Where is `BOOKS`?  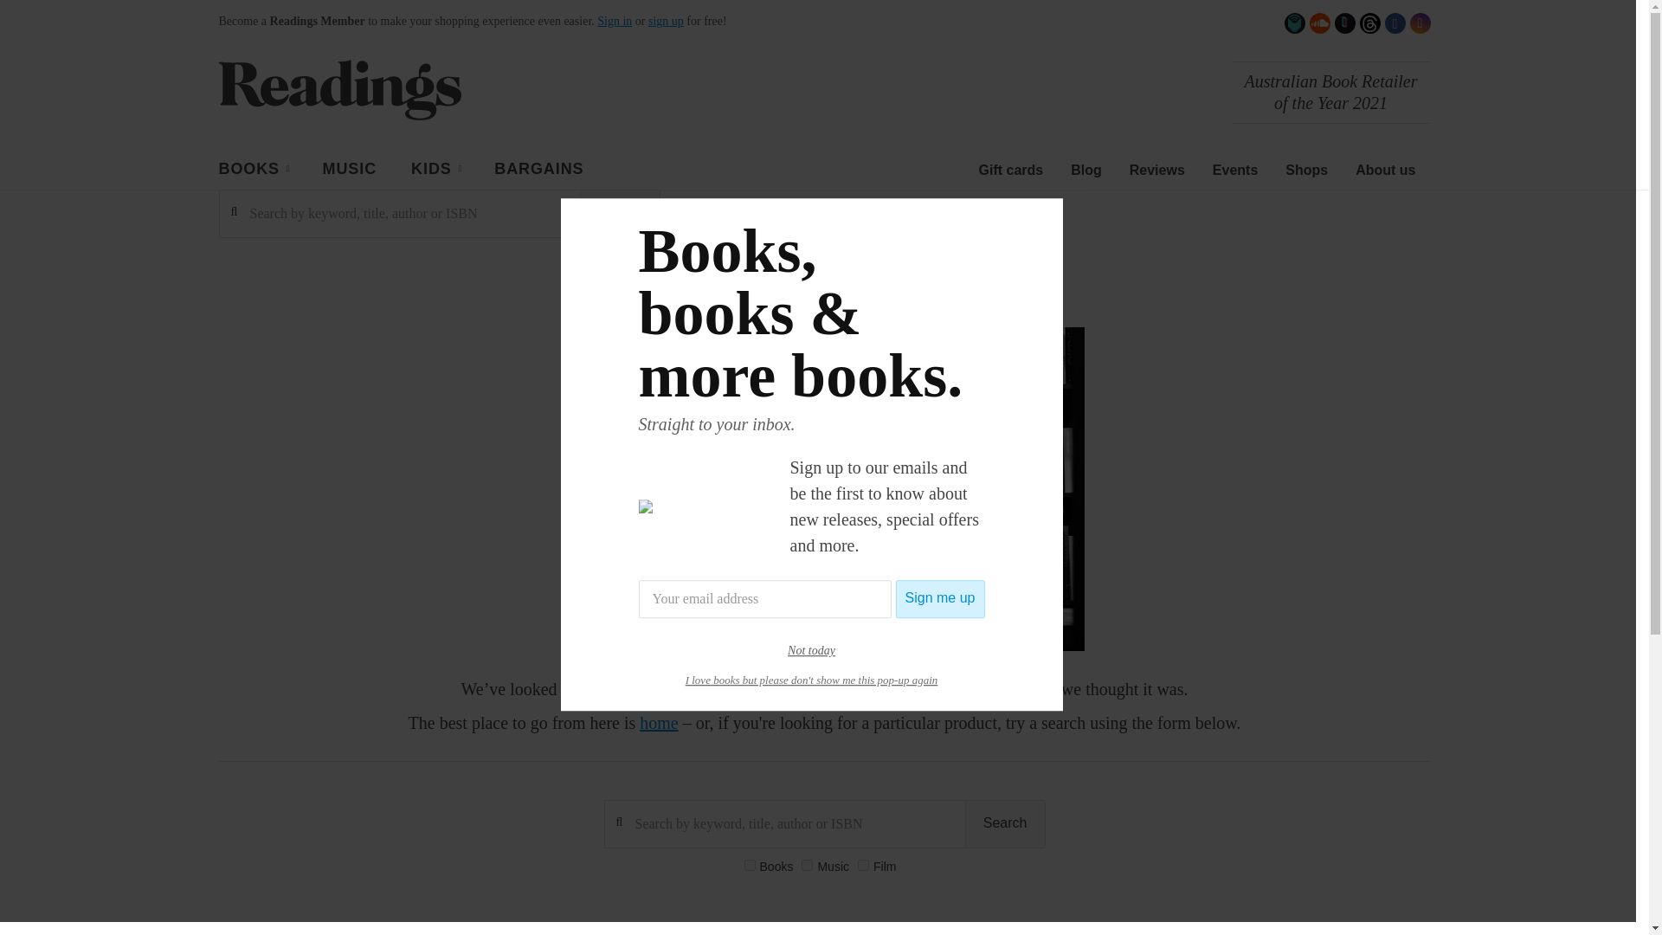
BOOKS is located at coordinates (253, 171).